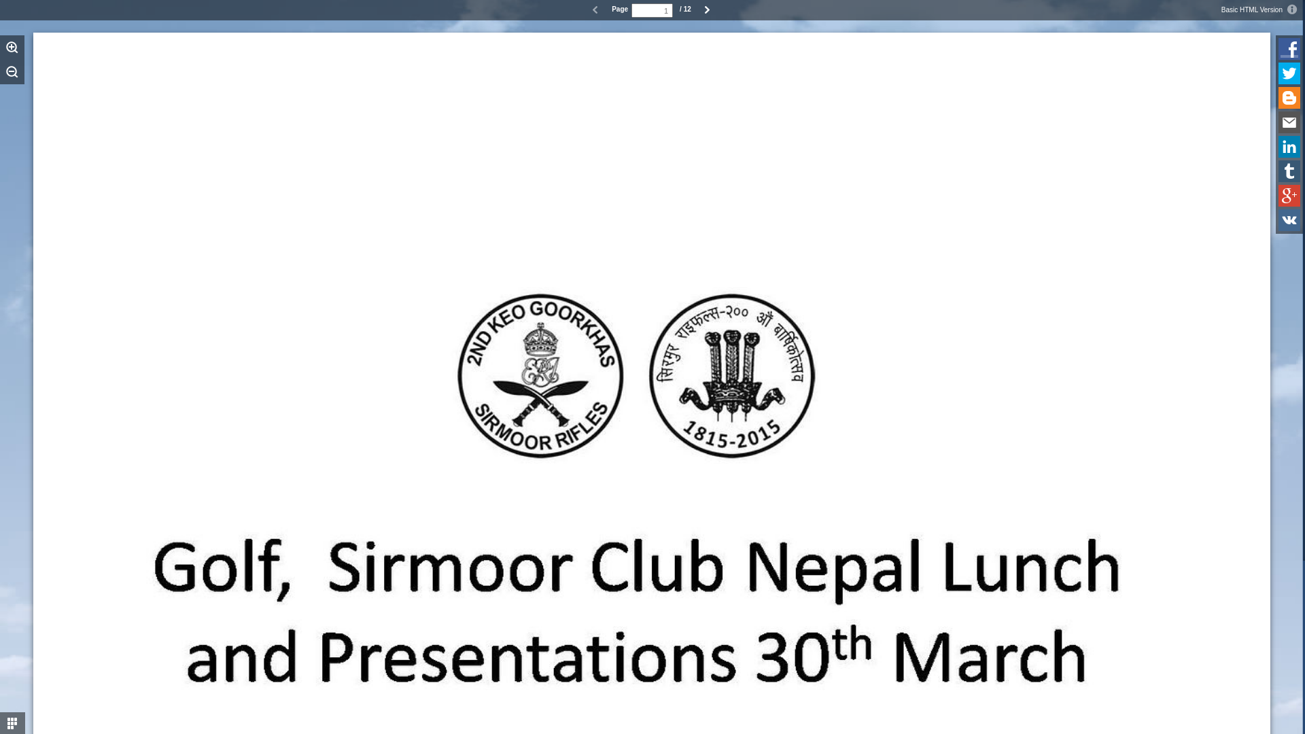  What do you see at coordinates (1289, 49) in the screenshot?
I see `On Facebook` at bounding box center [1289, 49].